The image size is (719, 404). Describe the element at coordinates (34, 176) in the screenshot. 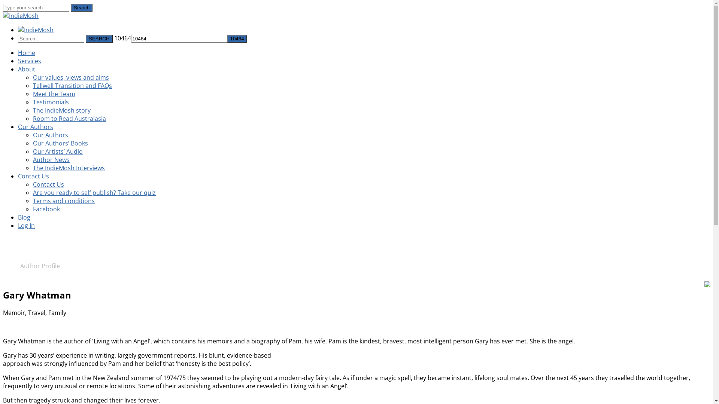

I see `Contact Us` at that location.